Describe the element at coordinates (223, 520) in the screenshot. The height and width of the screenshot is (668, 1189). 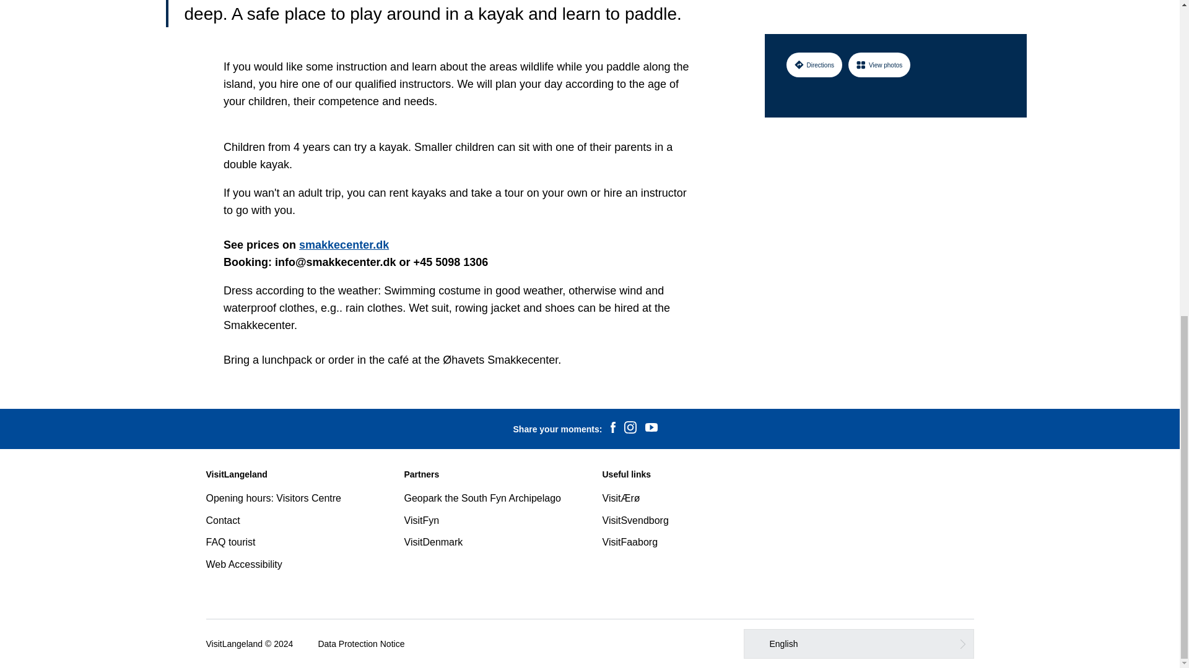
I see `Contact` at that location.